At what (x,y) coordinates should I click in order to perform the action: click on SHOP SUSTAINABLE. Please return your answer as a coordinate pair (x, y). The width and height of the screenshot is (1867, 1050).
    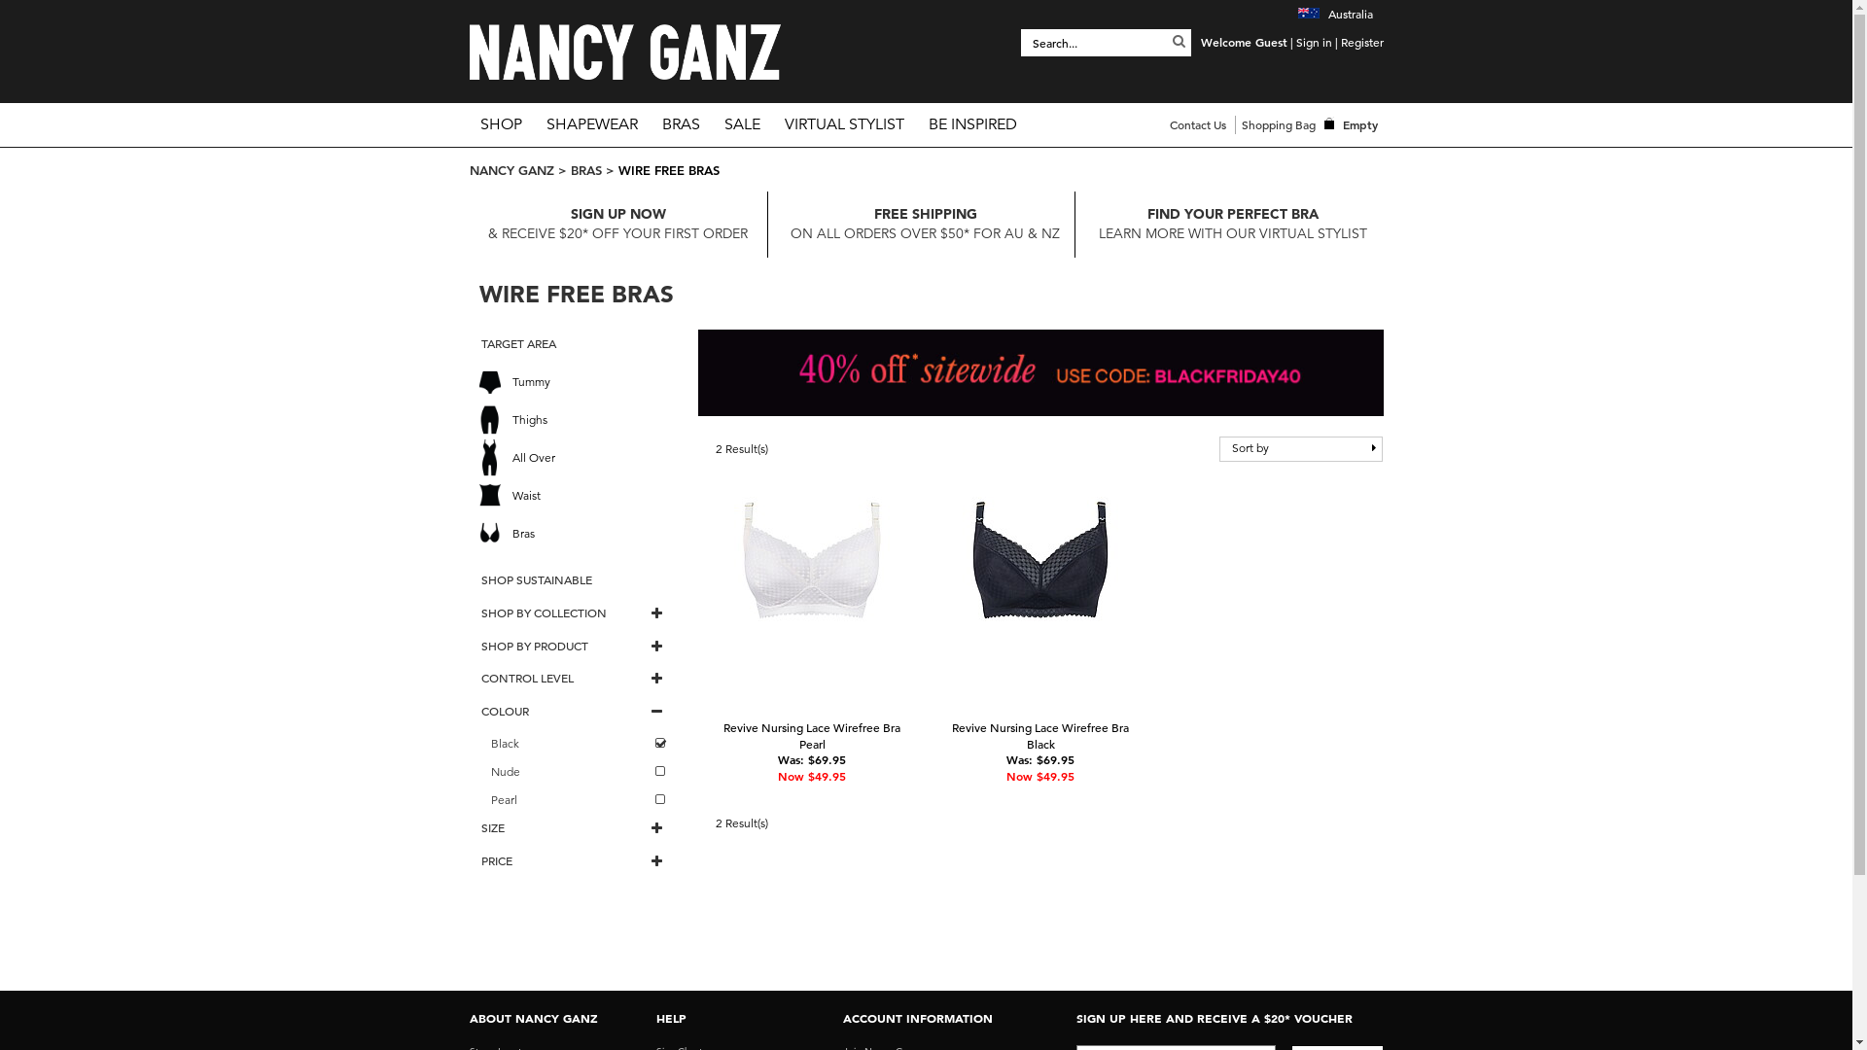
    Looking at the image, I should click on (574, 579).